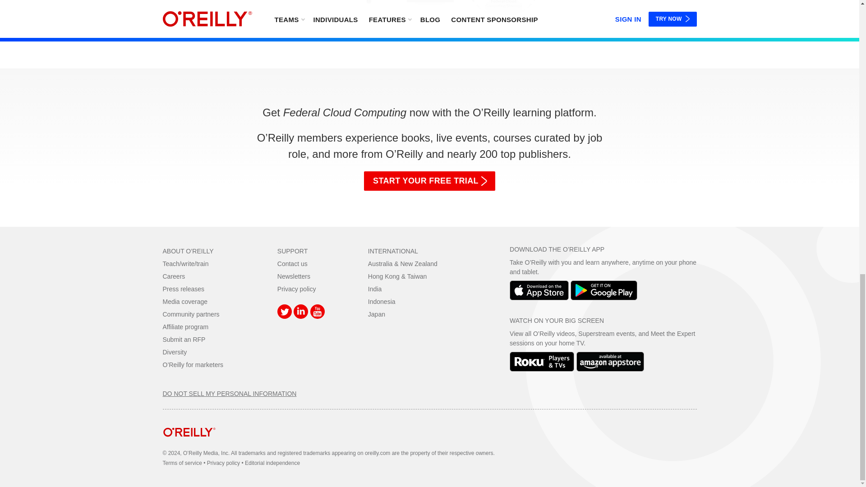 This screenshot has width=866, height=487. Describe the element at coordinates (189, 444) in the screenshot. I see `home page` at that location.